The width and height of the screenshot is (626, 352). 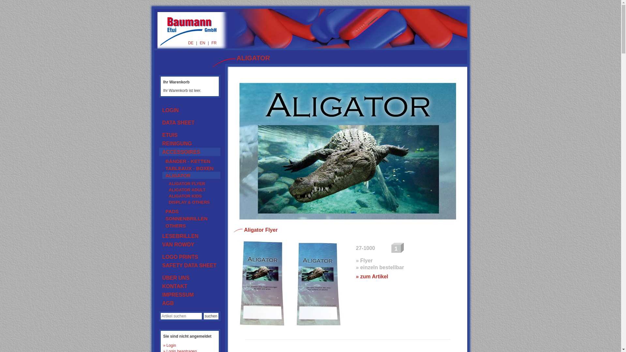 I want to click on AGB, so click(x=190, y=303).